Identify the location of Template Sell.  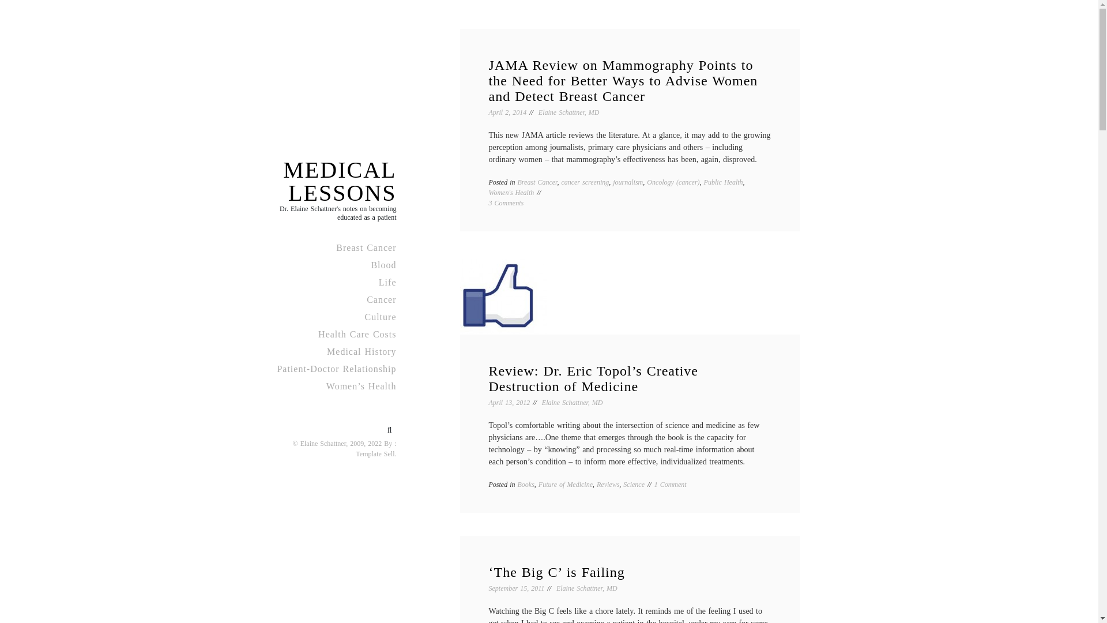
(375, 453).